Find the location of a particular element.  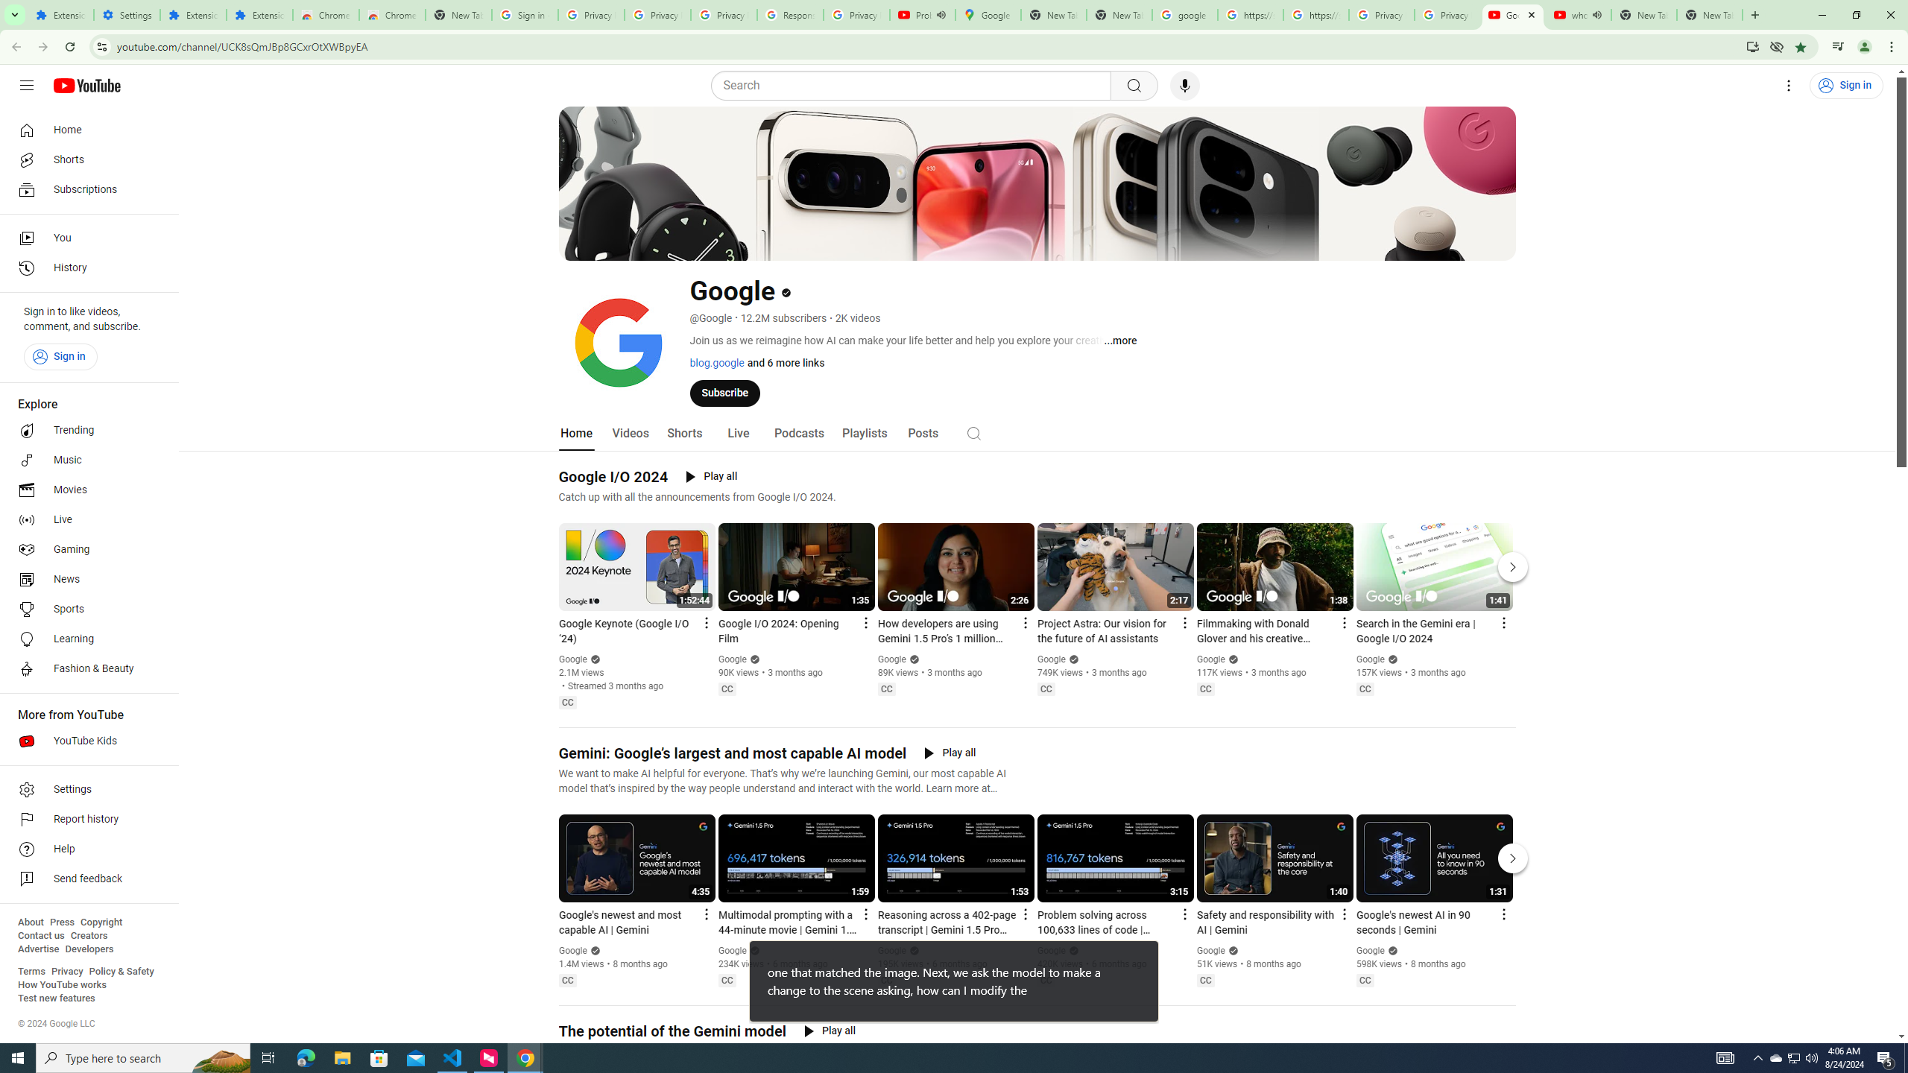

Learning is located at coordinates (85, 639).